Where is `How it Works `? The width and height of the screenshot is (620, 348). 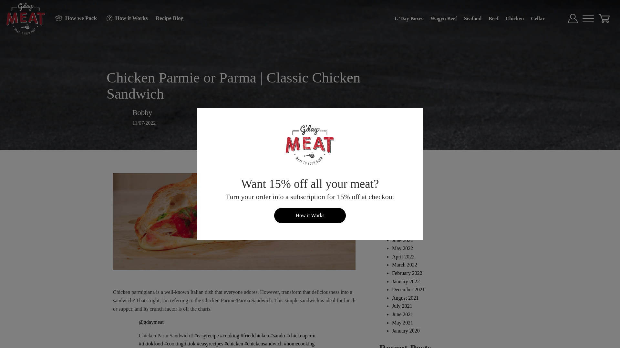 How it Works  is located at coordinates (125, 18).